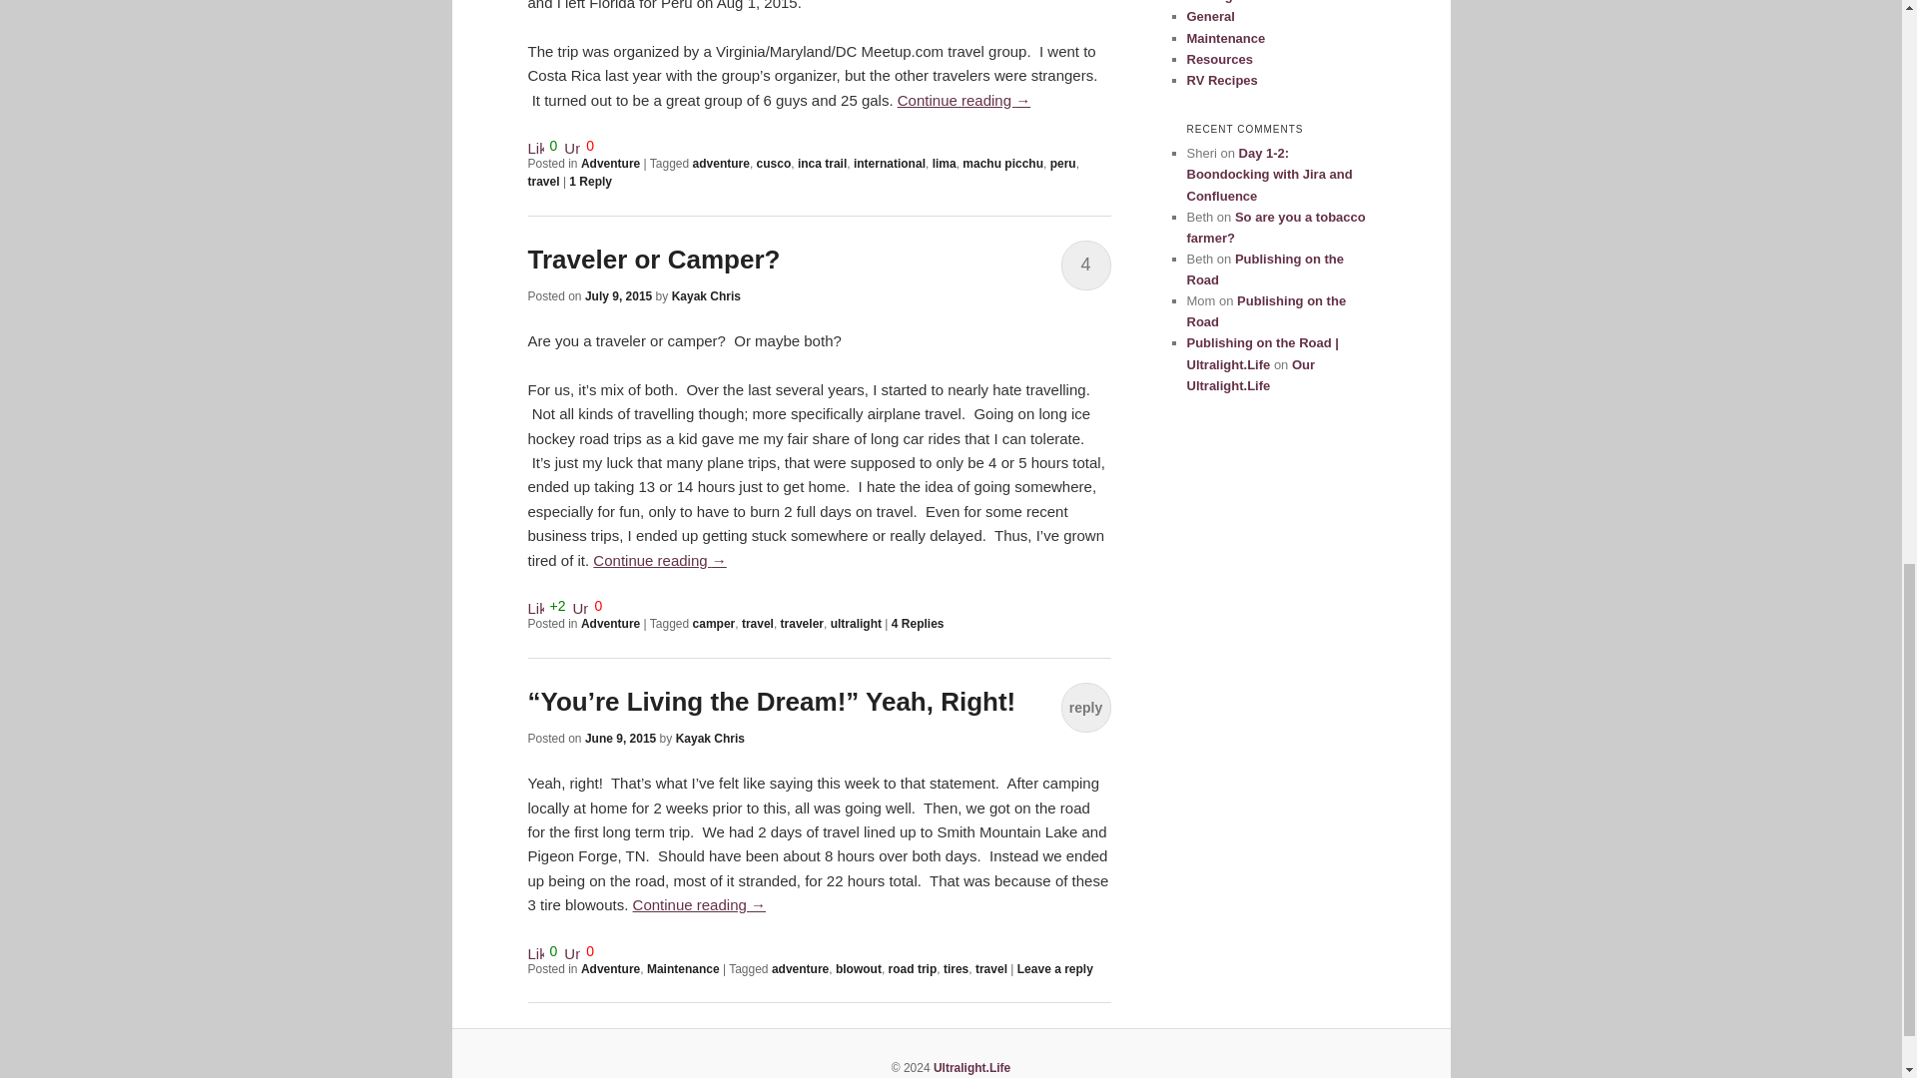 This screenshot has height=1078, width=1917. What do you see at coordinates (706, 295) in the screenshot?
I see `View all posts by Kayak Chris` at bounding box center [706, 295].